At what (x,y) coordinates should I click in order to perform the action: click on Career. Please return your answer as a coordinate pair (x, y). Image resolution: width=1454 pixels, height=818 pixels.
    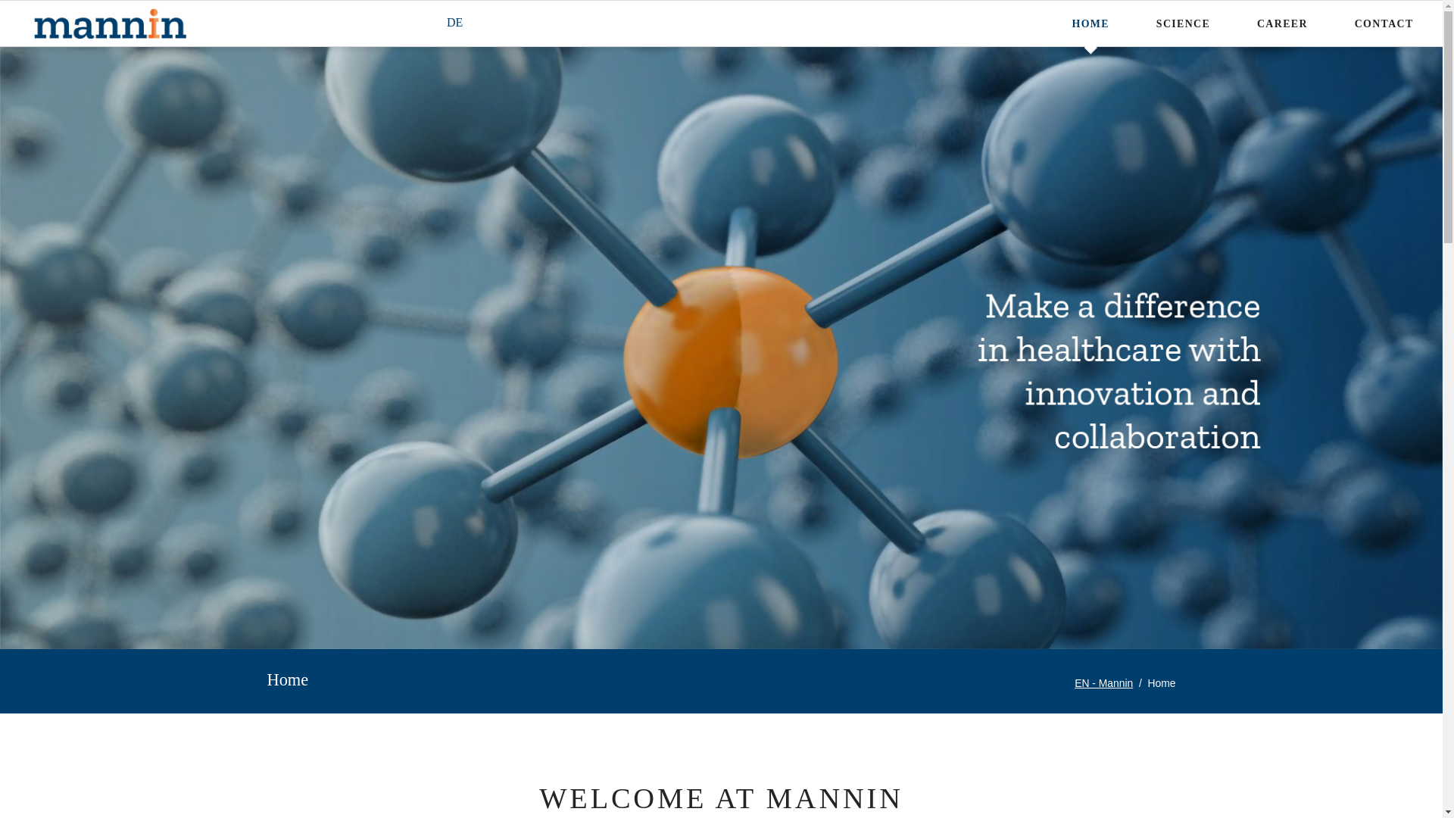
    Looking at the image, I should click on (1282, 23).